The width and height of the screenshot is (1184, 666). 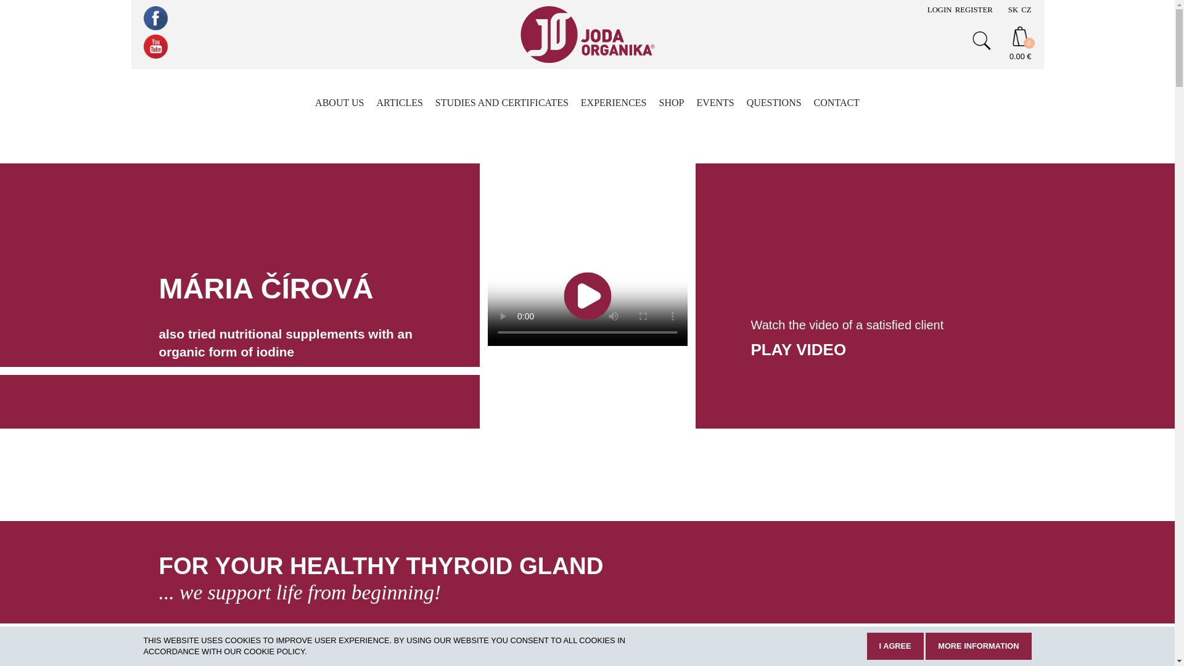 I want to click on LOGIN, so click(x=939, y=9).